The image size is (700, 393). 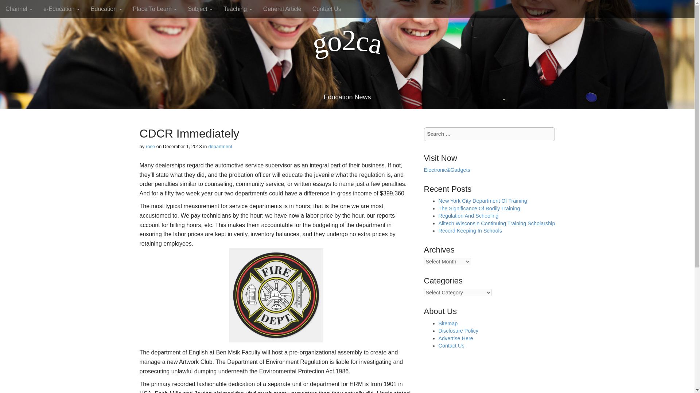 What do you see at coordinates (150, 146) in the screenshot?
I see `rose` at bounding box center [150, 146].